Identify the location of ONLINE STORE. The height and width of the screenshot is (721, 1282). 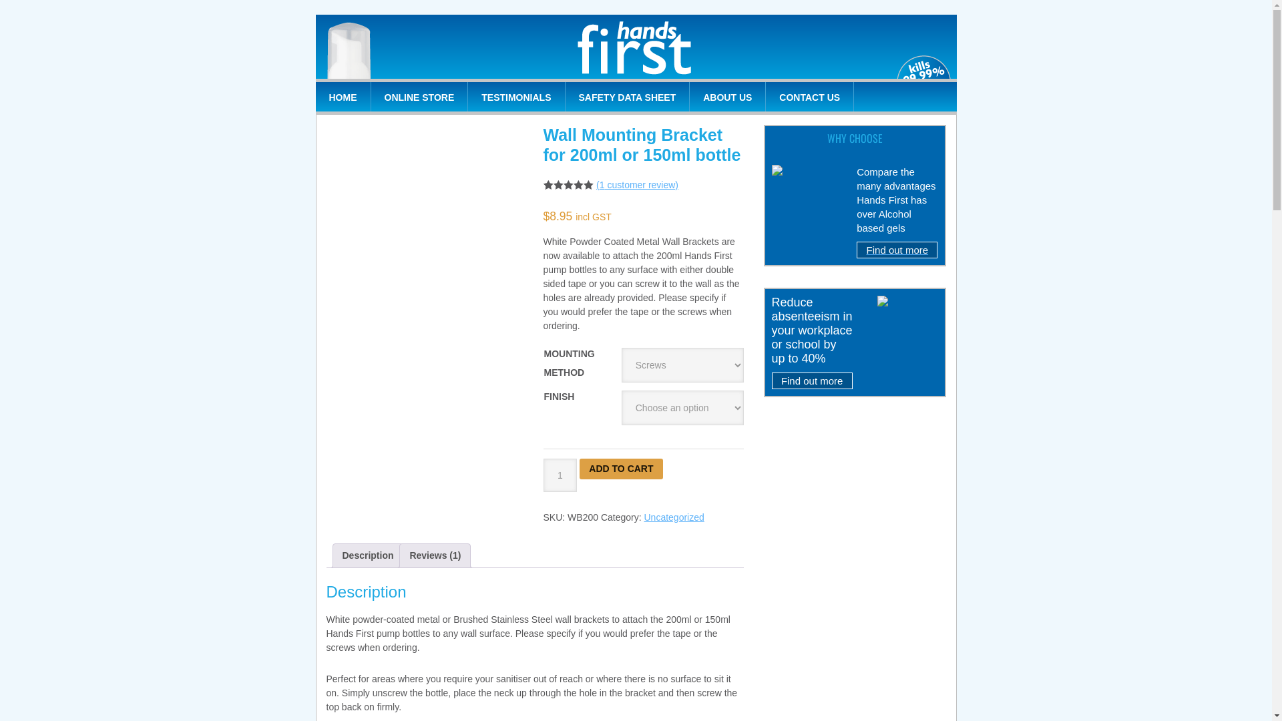
(420, 97).